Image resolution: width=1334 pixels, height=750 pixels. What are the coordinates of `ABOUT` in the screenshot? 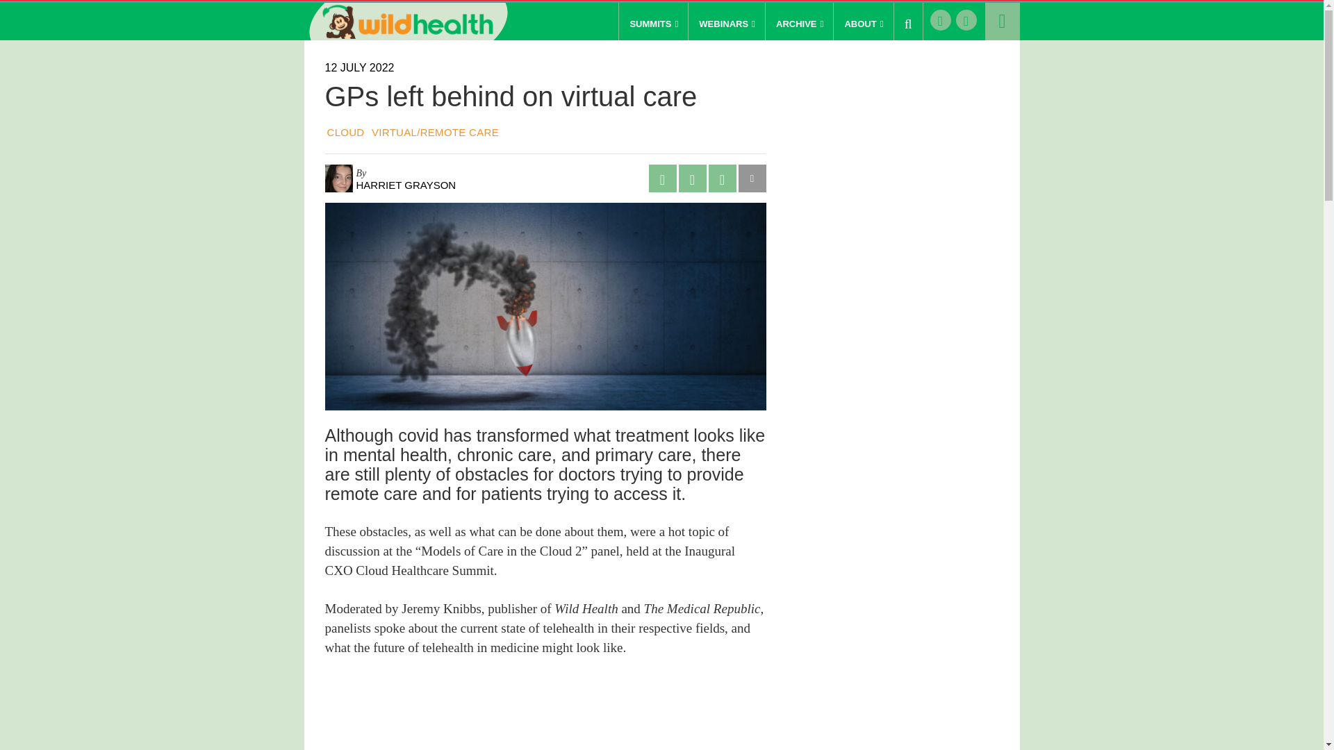 It's located at (862, 24).